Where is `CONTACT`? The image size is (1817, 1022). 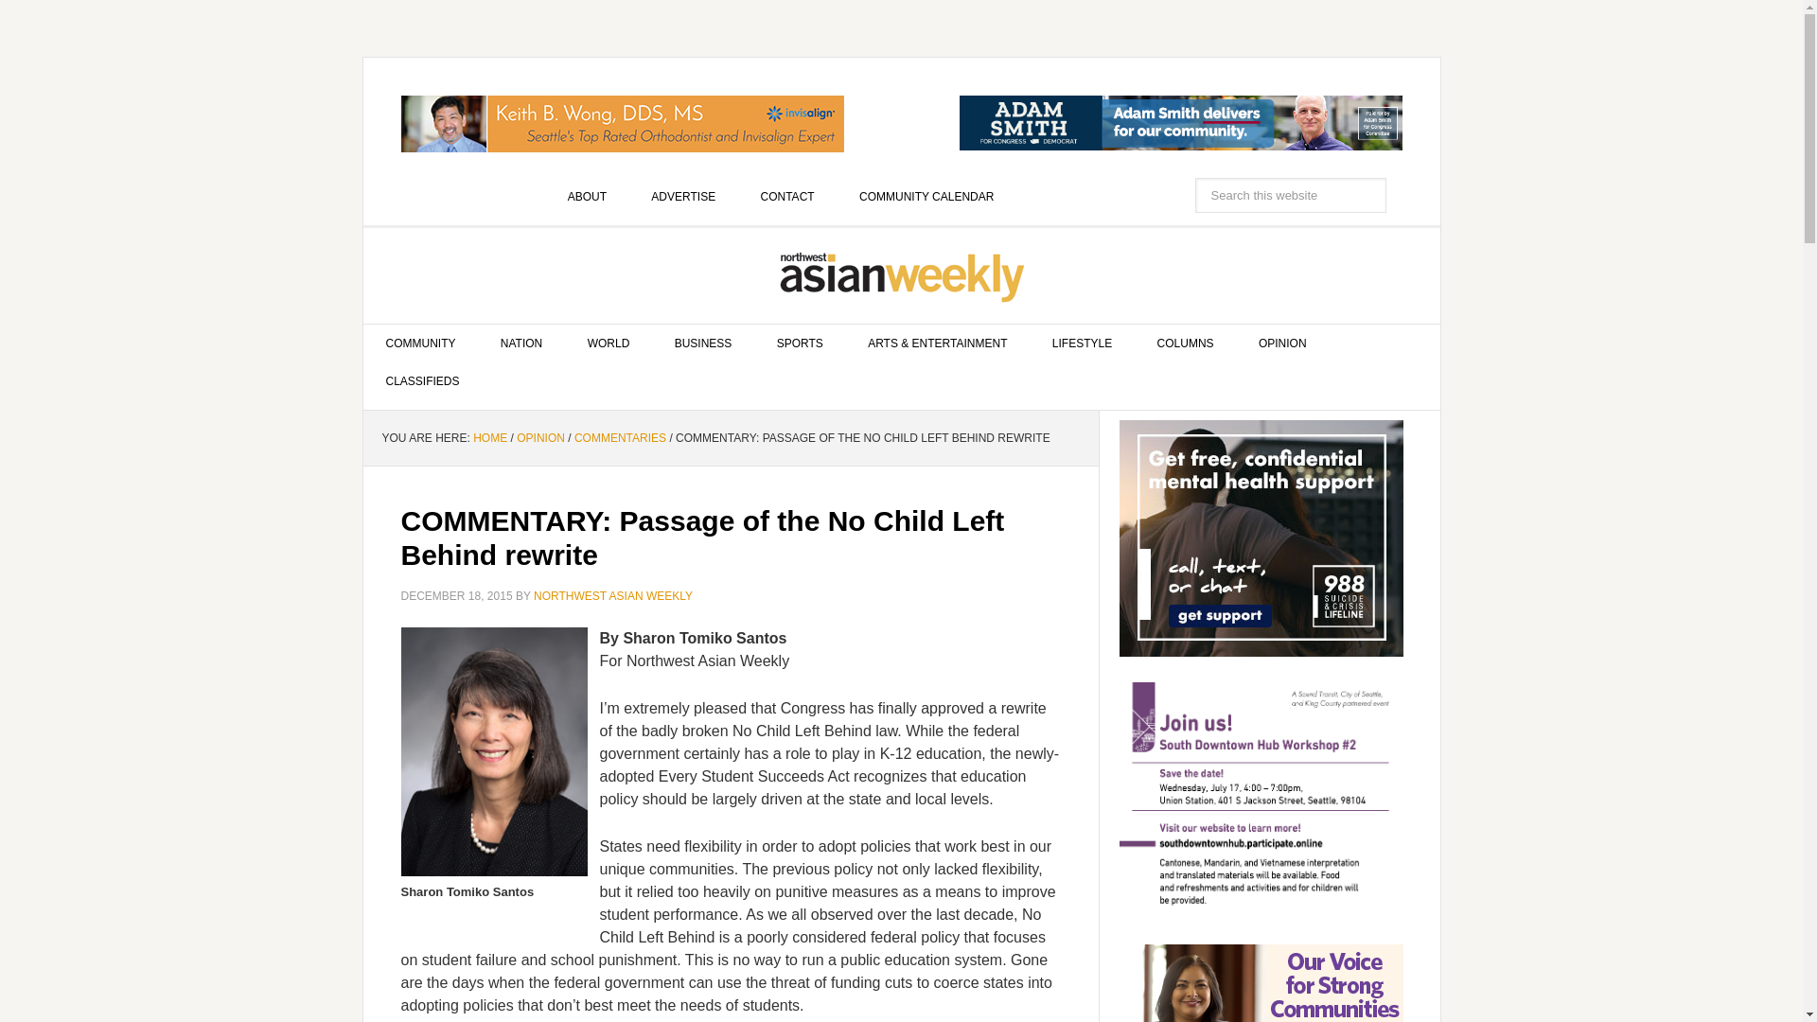 CONTACT is located at coordinates (787, 196).